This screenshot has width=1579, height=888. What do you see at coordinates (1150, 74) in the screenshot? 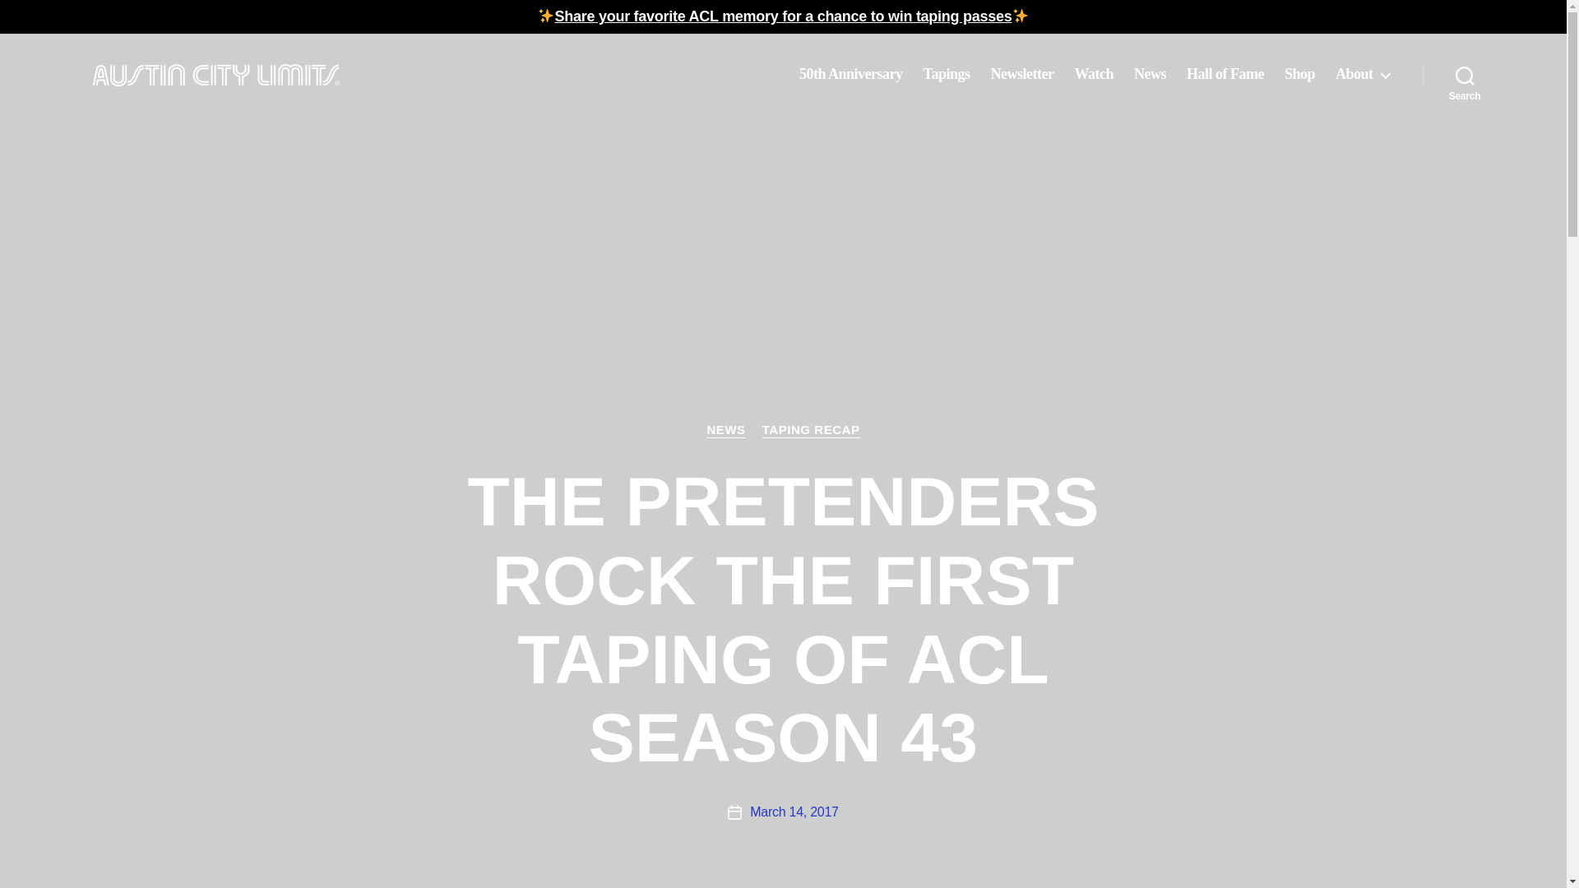
I see `News` at bounding box center [1150, 74].